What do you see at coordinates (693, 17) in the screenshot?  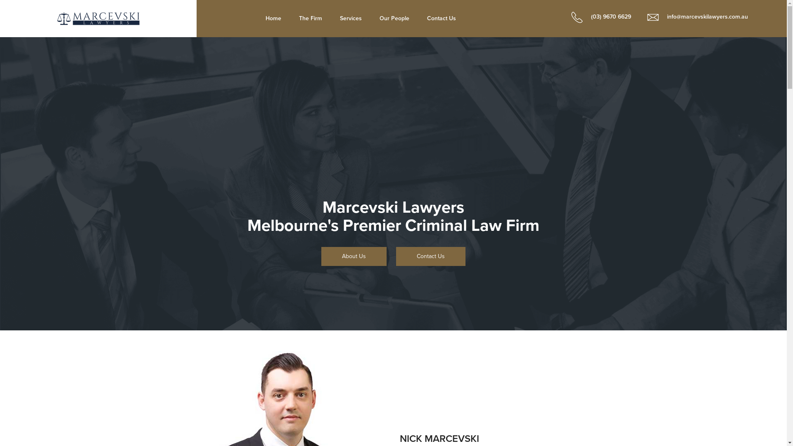 I see `info@marcevskilawyers.com.au` at bounding box center [693, 17].